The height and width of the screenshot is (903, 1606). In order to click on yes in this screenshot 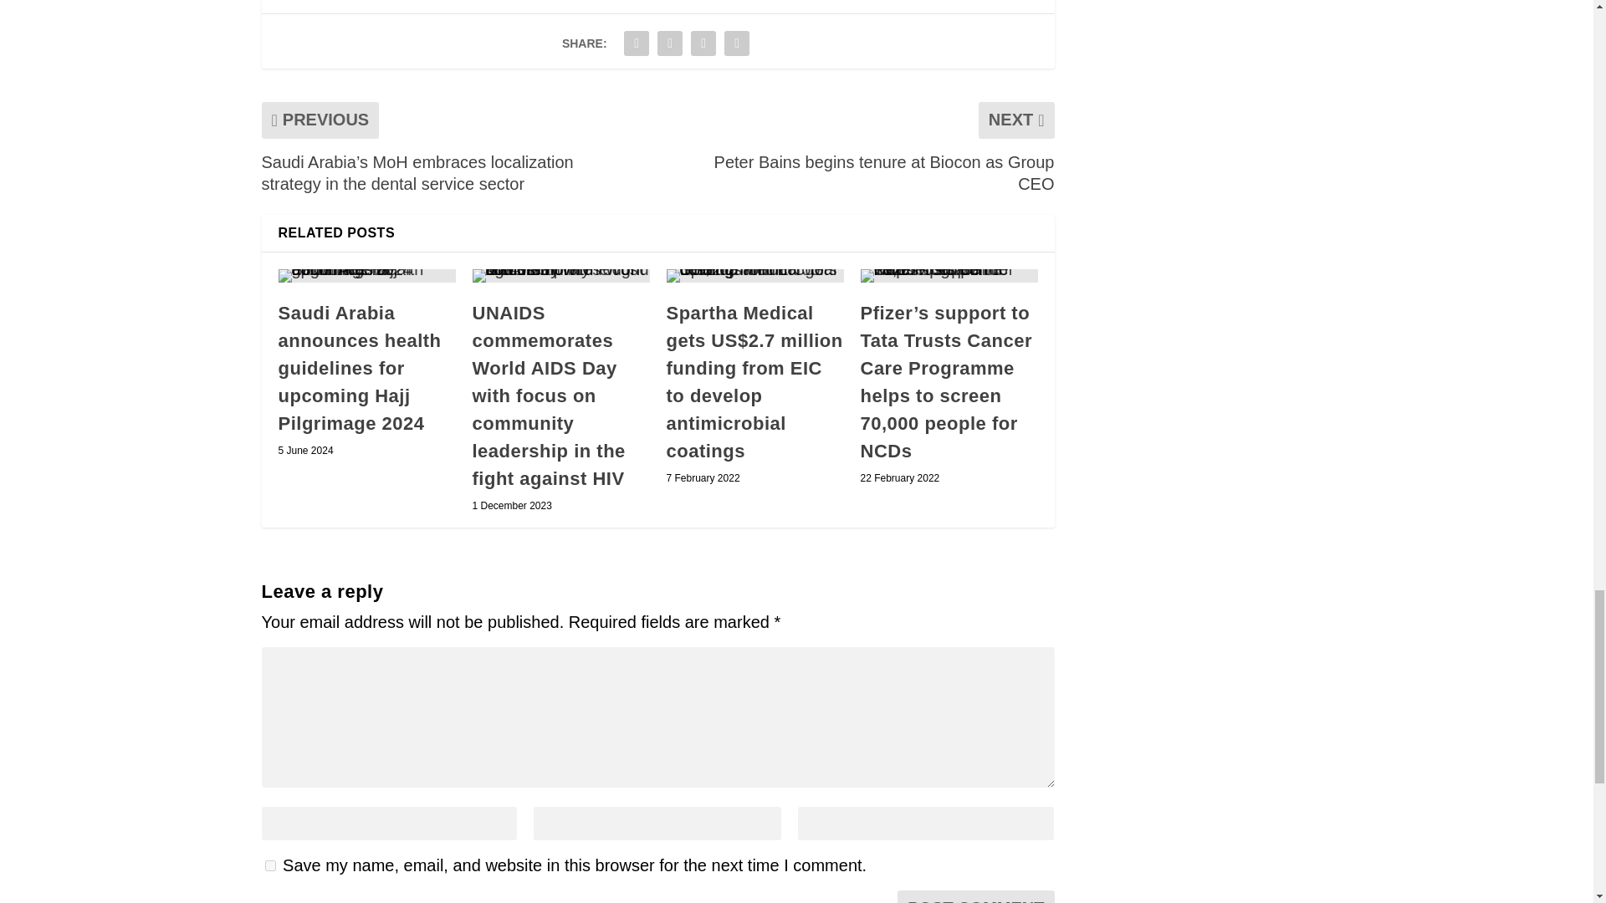, I will do `click(269, 866)`.